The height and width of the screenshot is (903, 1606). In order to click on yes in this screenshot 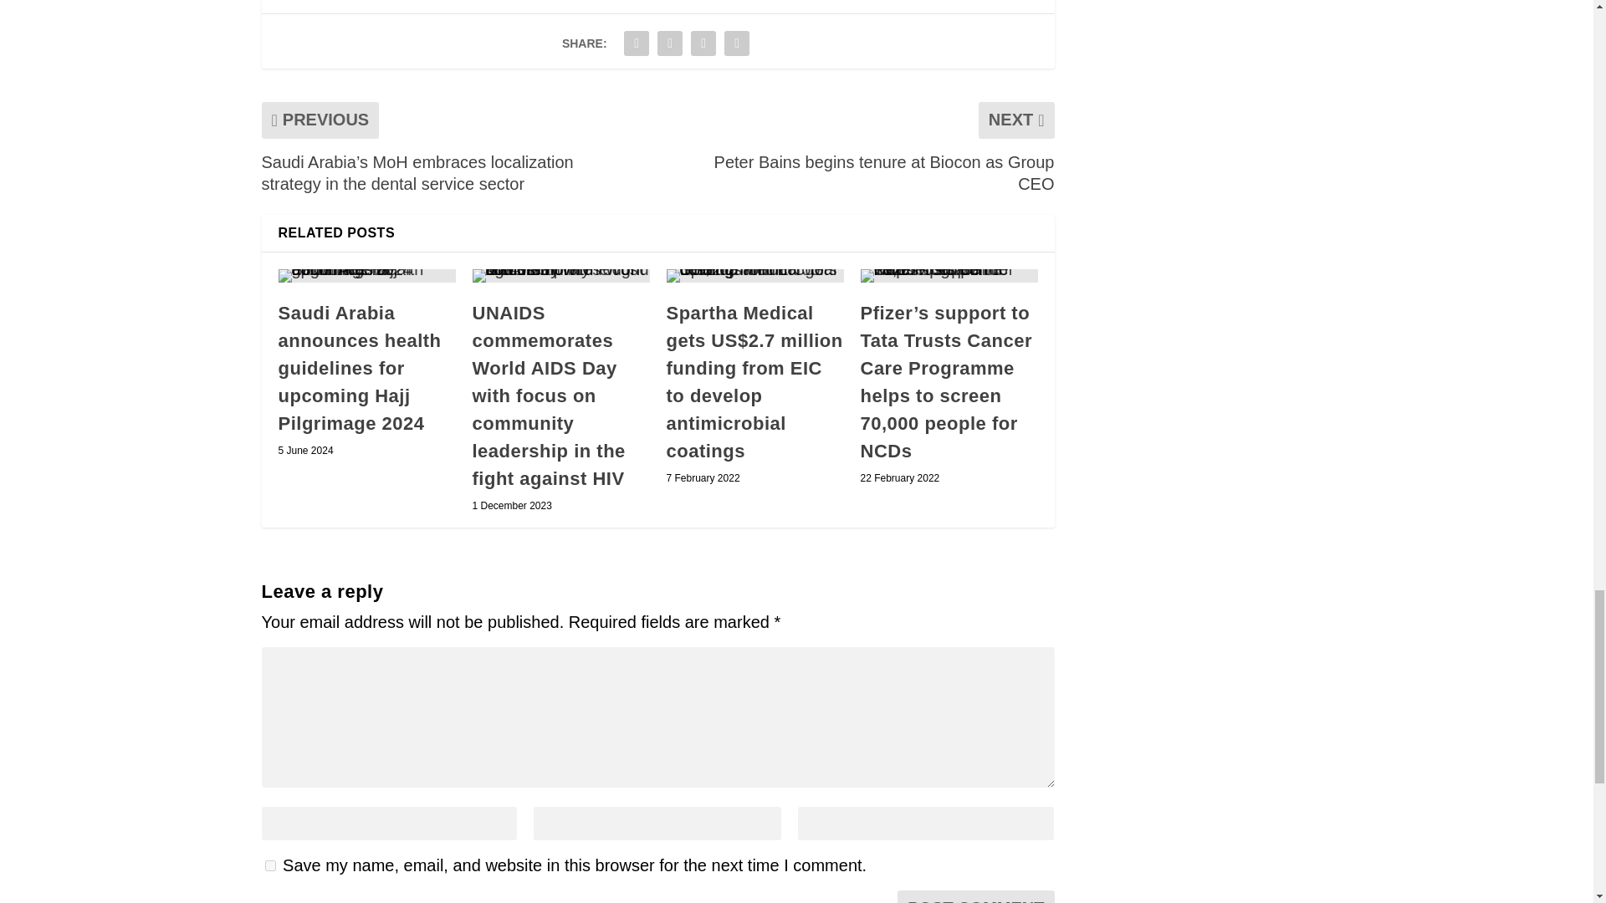, I will do `click(269, 866)`.